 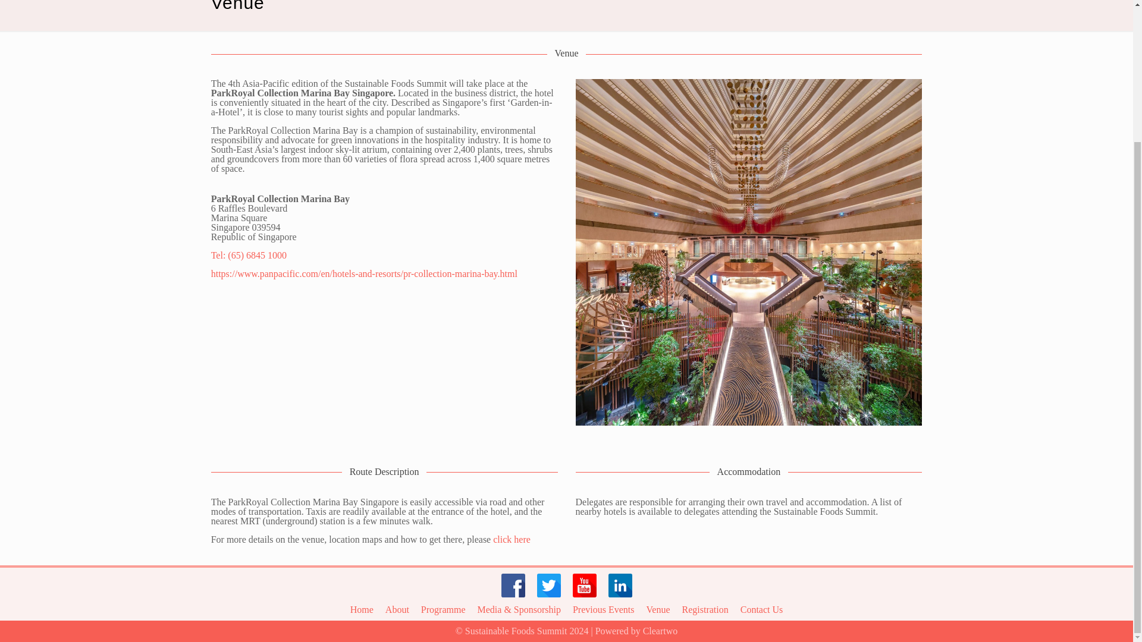 I want to click on Programme, so click(x=444, y=609).